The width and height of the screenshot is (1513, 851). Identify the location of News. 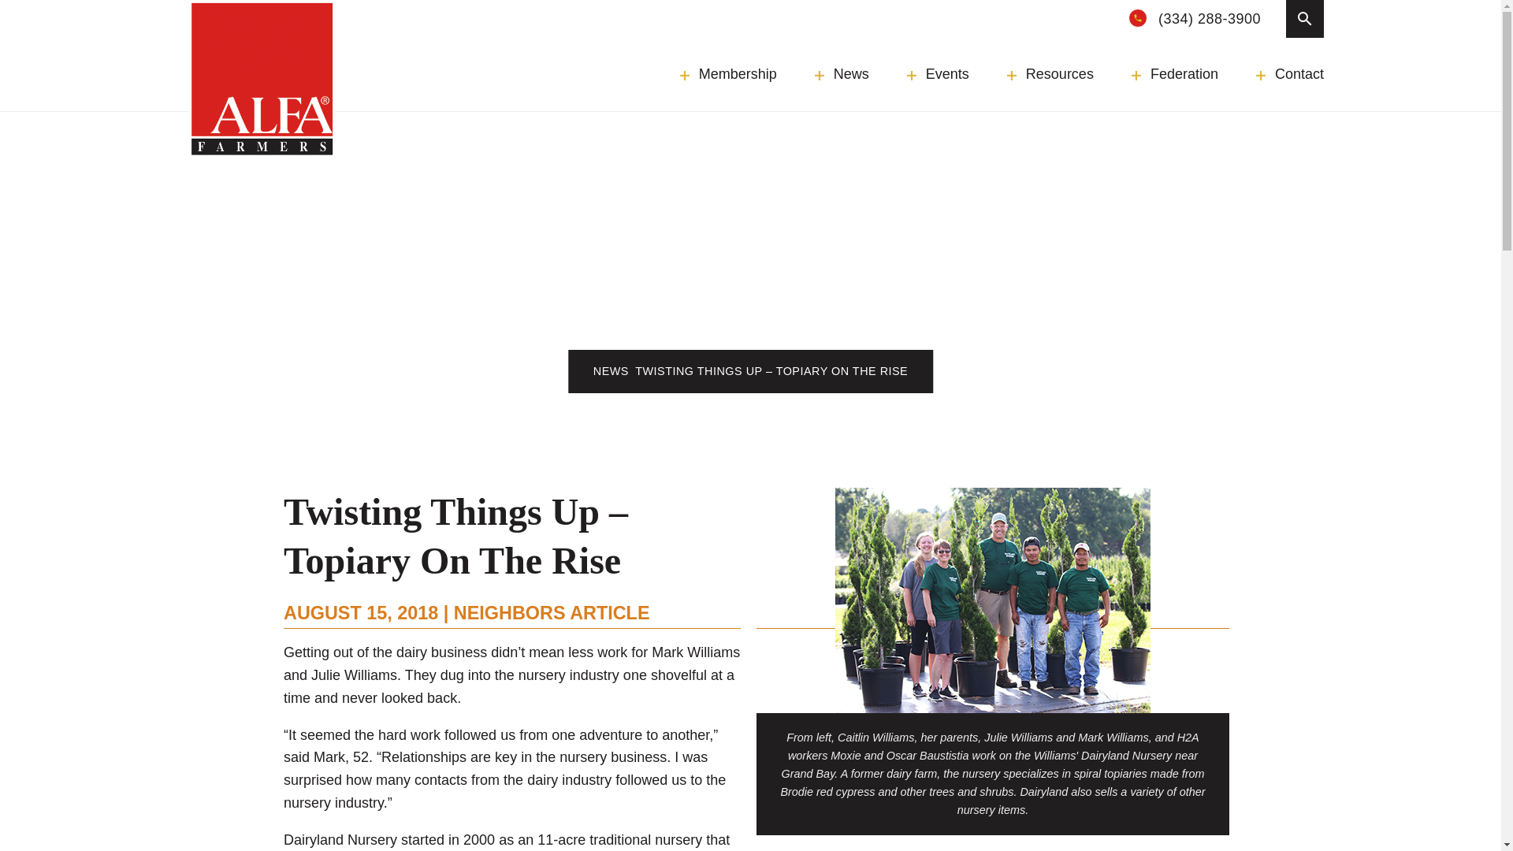
(842, 74).